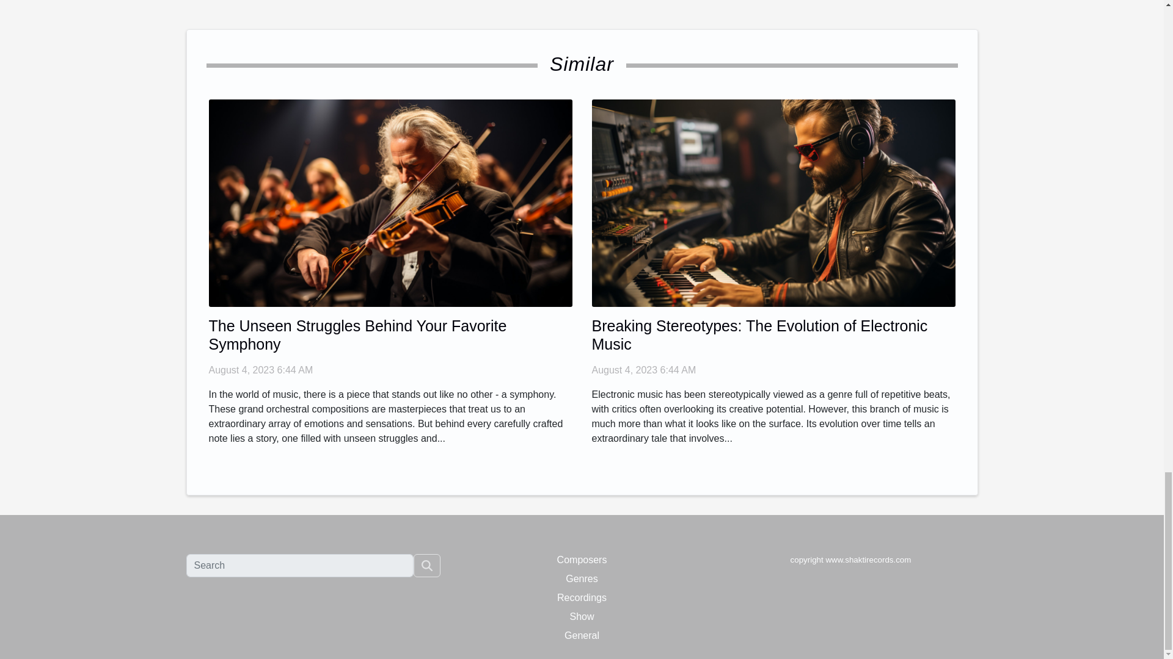 This screenshot has width=1173, height=659. Describe the element at coordinates (582, 560) in the screenshot. I see `Composers` at that location.